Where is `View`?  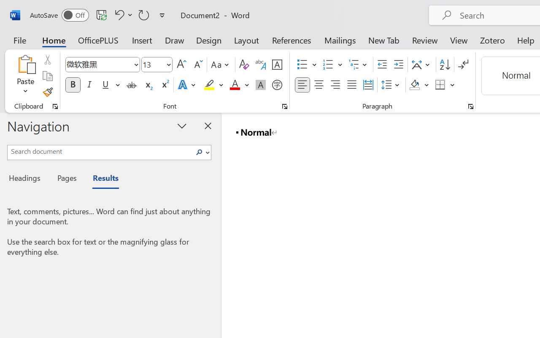
View is located at coordinates (459, 40).